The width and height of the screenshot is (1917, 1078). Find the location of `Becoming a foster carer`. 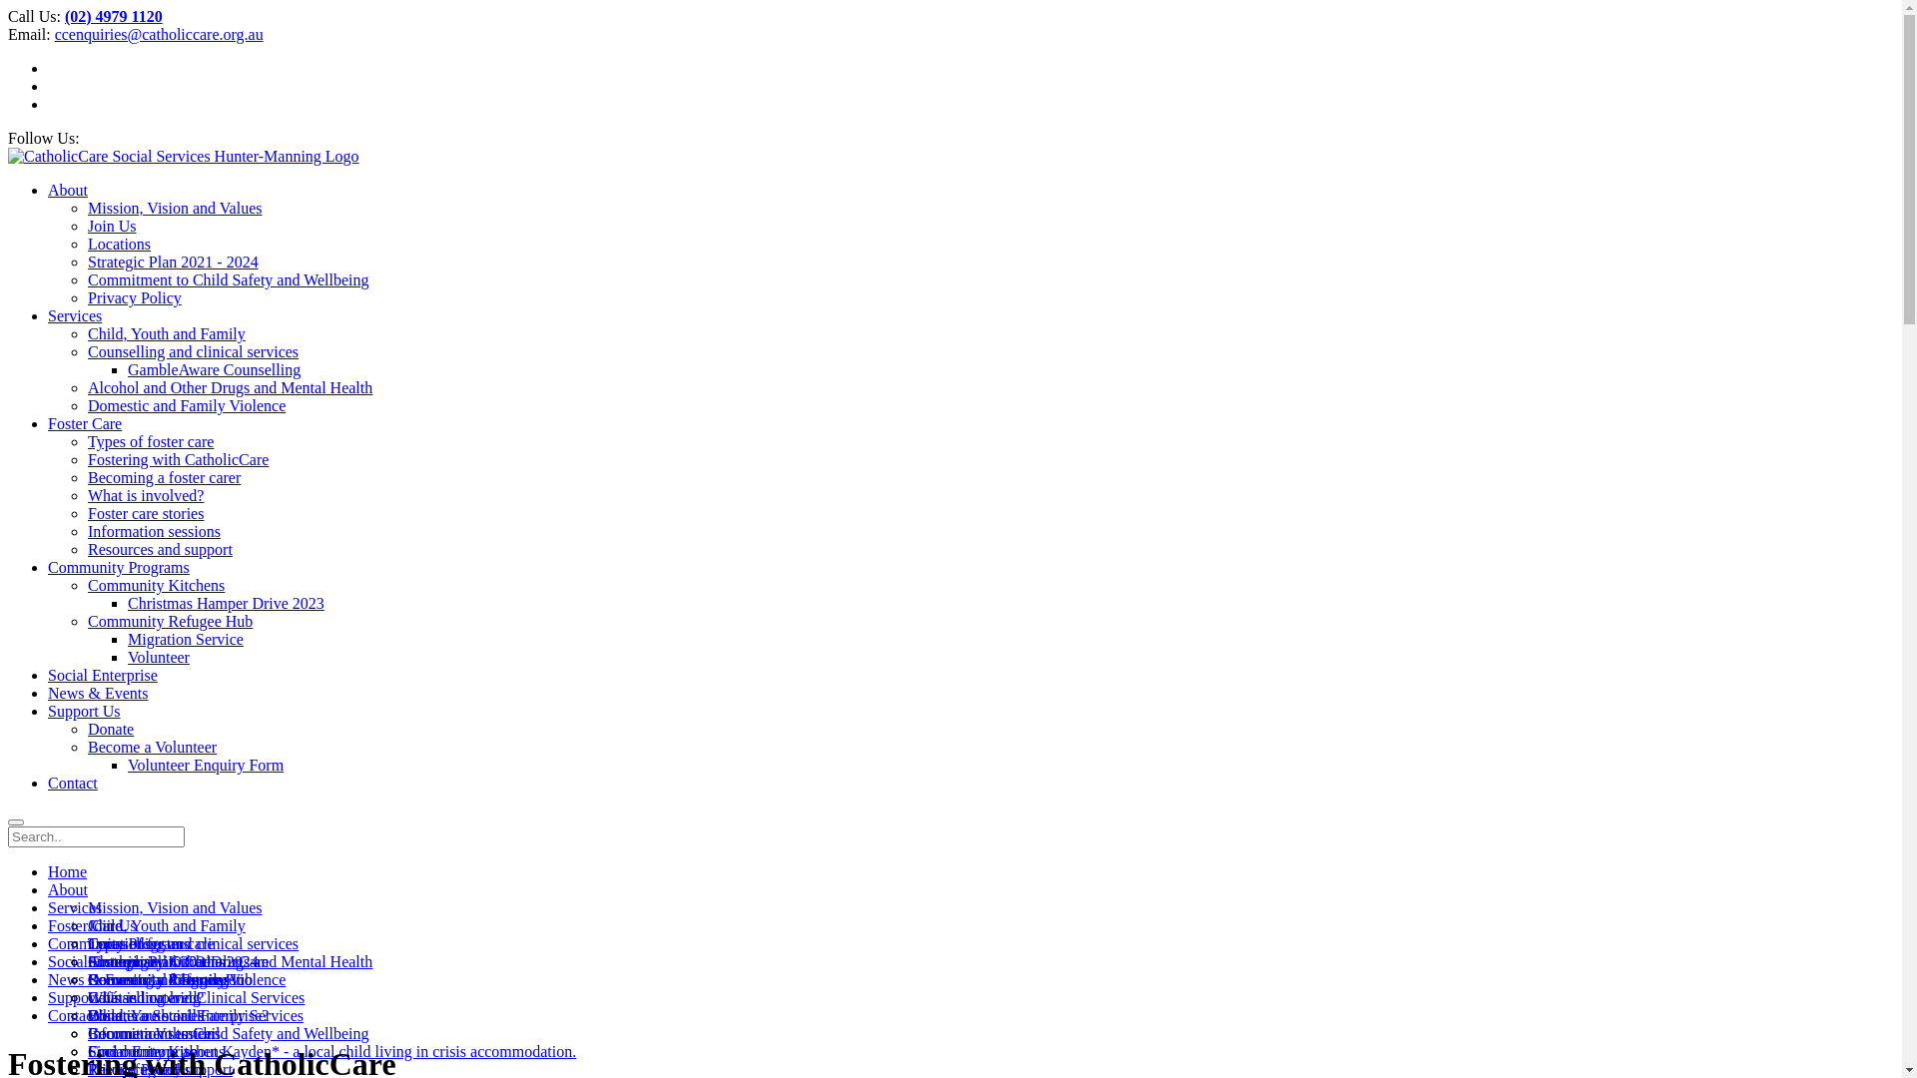

Becoming a foster carer is located at coordinates (164, 980).